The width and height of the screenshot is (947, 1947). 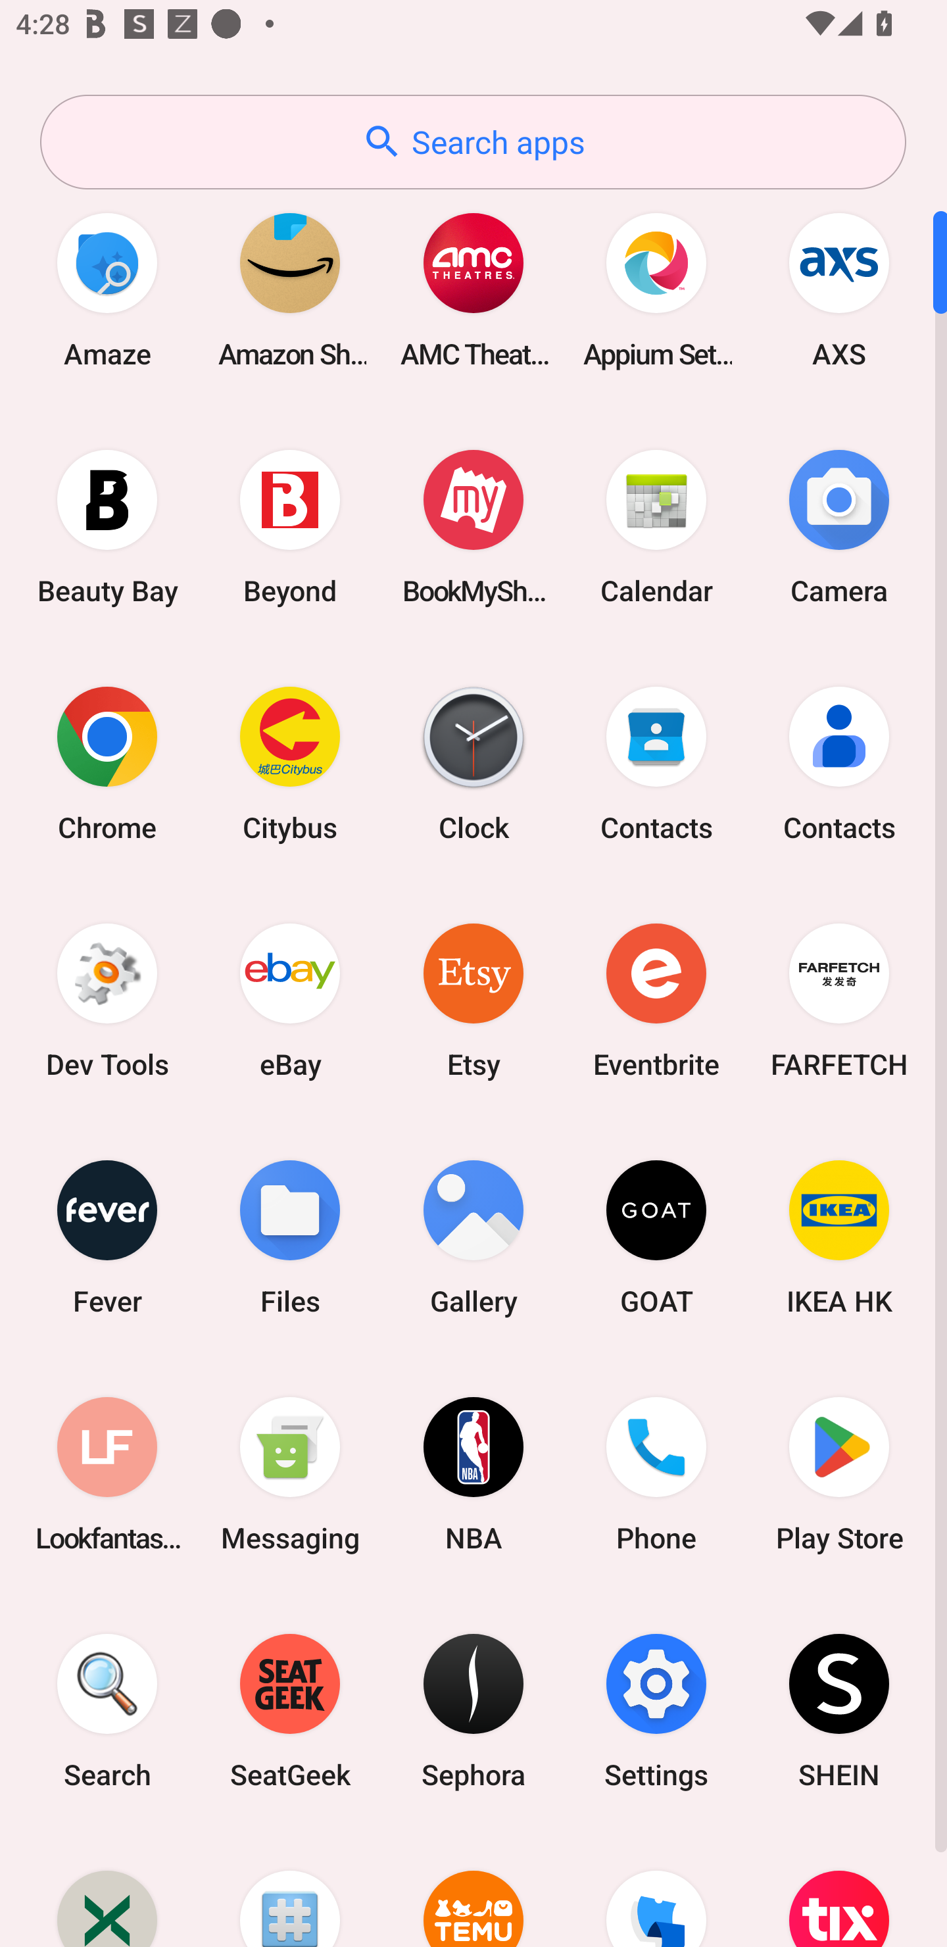 What do you see at coordinates (839, 763) in the screenshot?
I see `Contacts` at bounding box center [839, 763].